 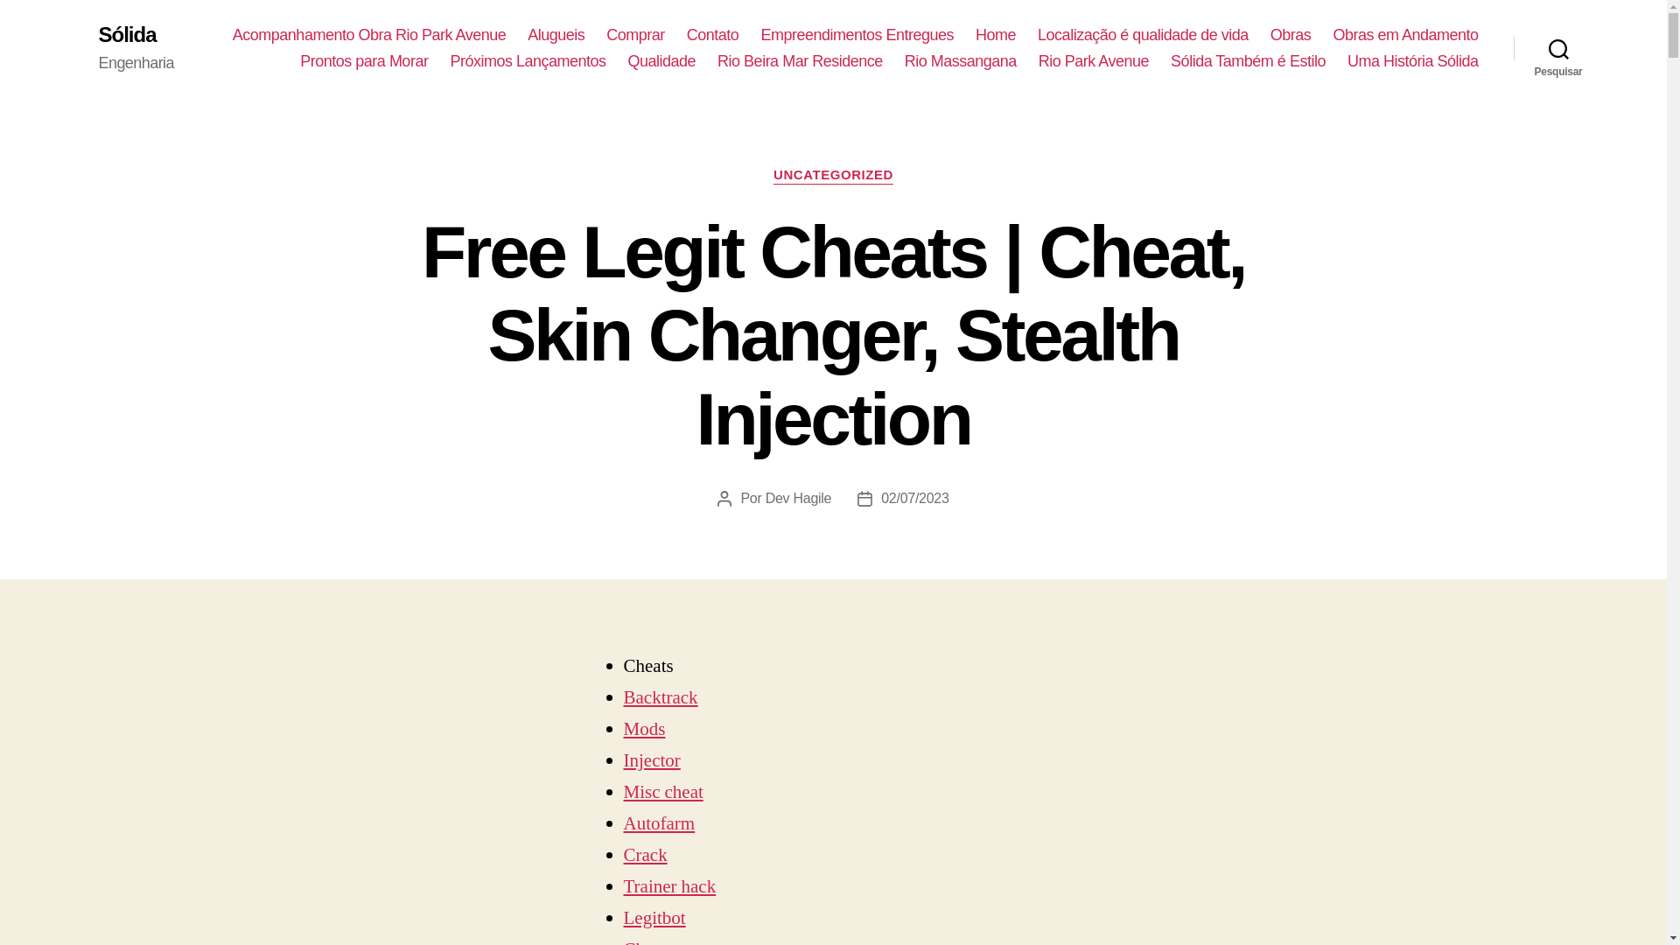 What do you see at coordinates (662, 62) in the screenshot?
I see `Qualidade` at bounding box center [662, 62].